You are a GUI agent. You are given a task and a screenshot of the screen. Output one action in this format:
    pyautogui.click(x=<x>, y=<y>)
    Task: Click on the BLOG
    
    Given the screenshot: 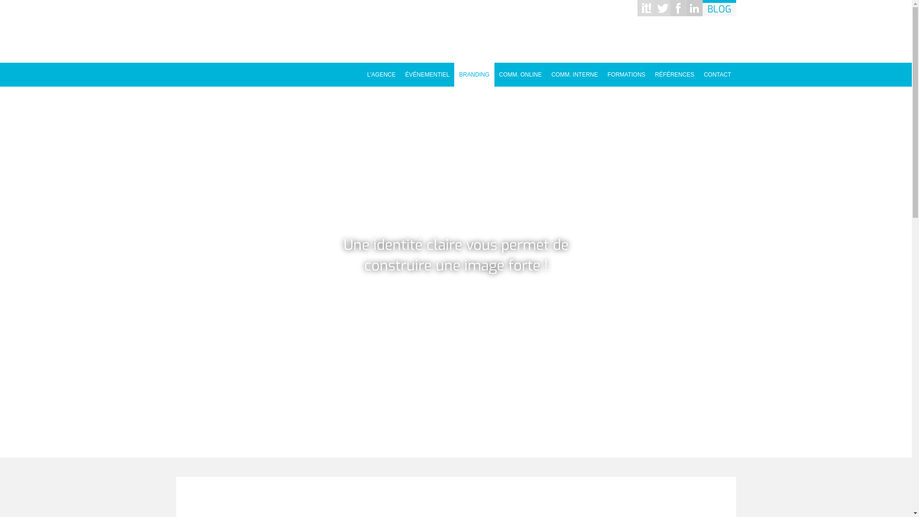 What is the action you would take?
    pyautogui.click(x=719, y=8)
    